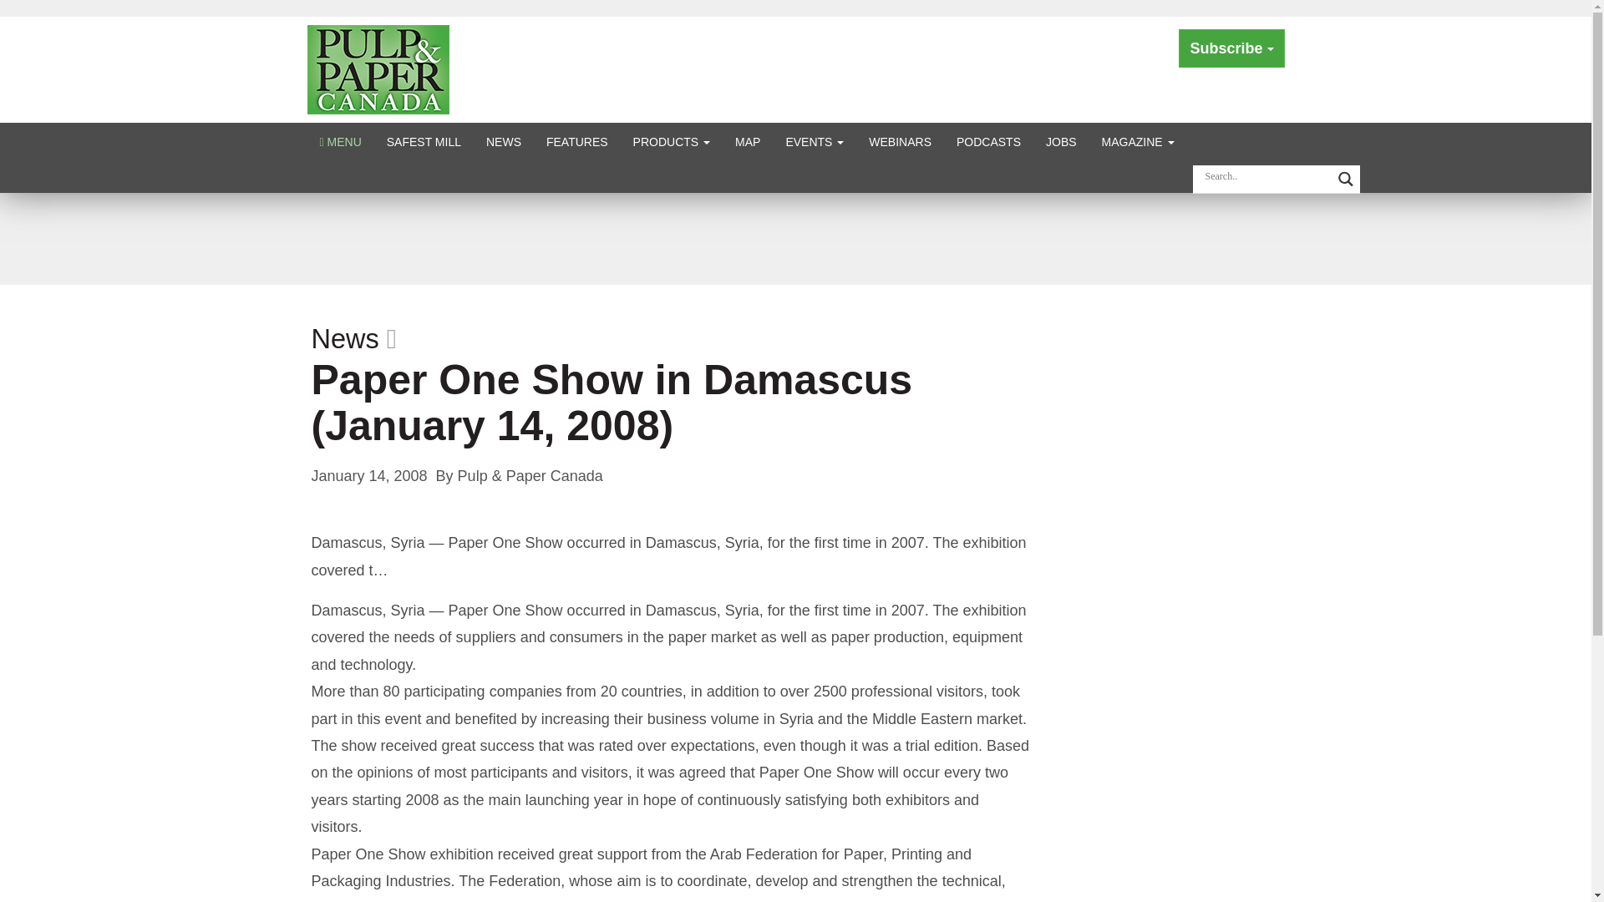 This screenshot has height=902, width=1604. I want to click on EVENTS, so click(815, 141).